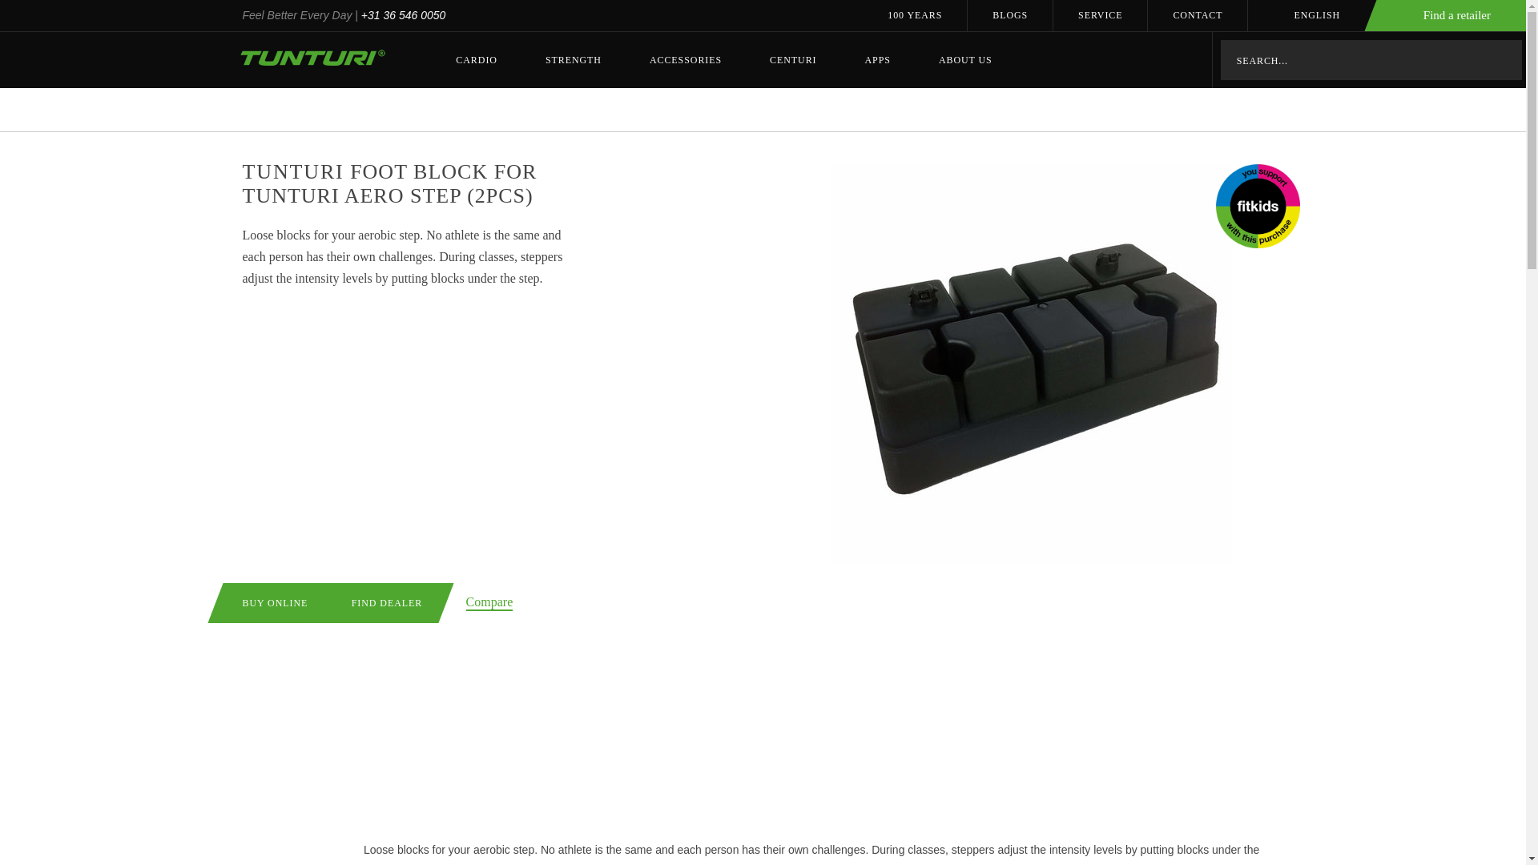 Image resolution: width=1538 pixels, height=865 pixels. I want to click on CONTACT, so click(1197, 15).